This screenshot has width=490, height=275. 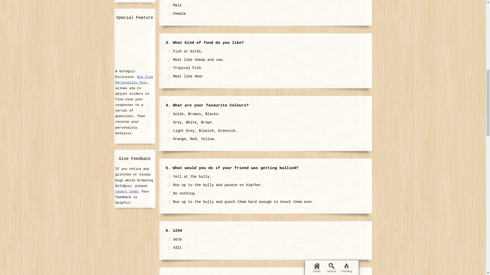 I want to click on 1, so click(x=169, y=177).